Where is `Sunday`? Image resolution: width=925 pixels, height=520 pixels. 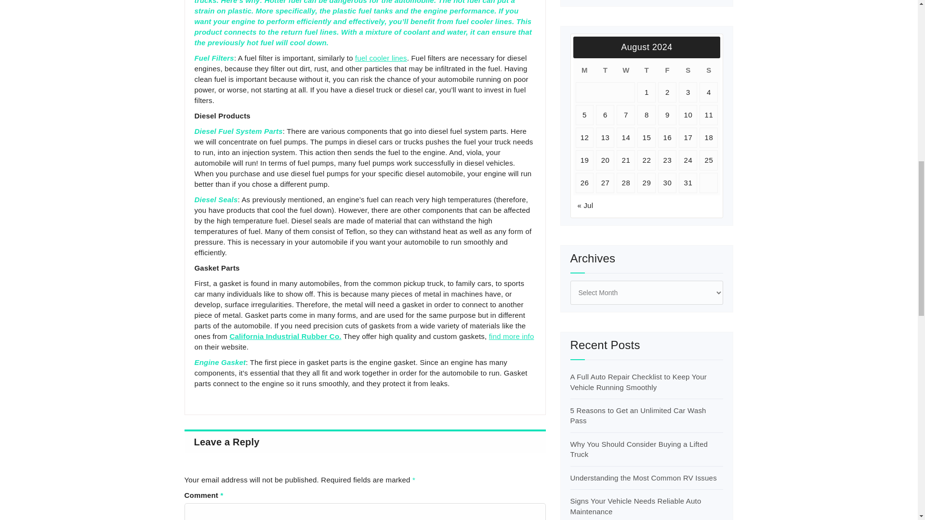 Sunday is located at coordinates (708, 70).